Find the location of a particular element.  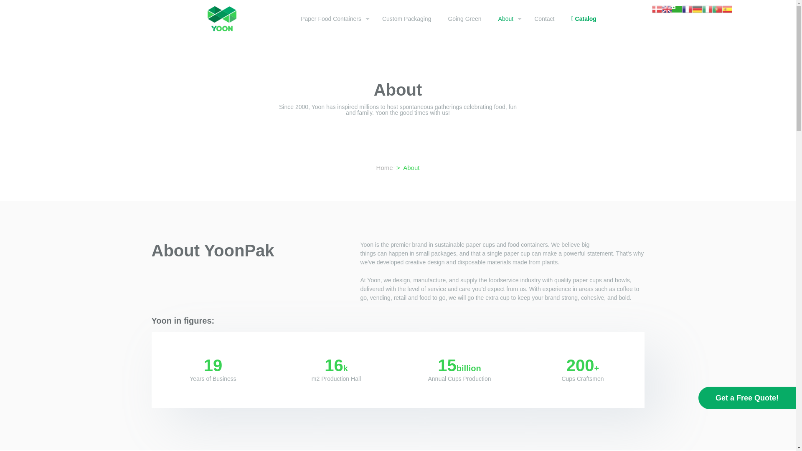

Contact is located at coordinates (544, 18).